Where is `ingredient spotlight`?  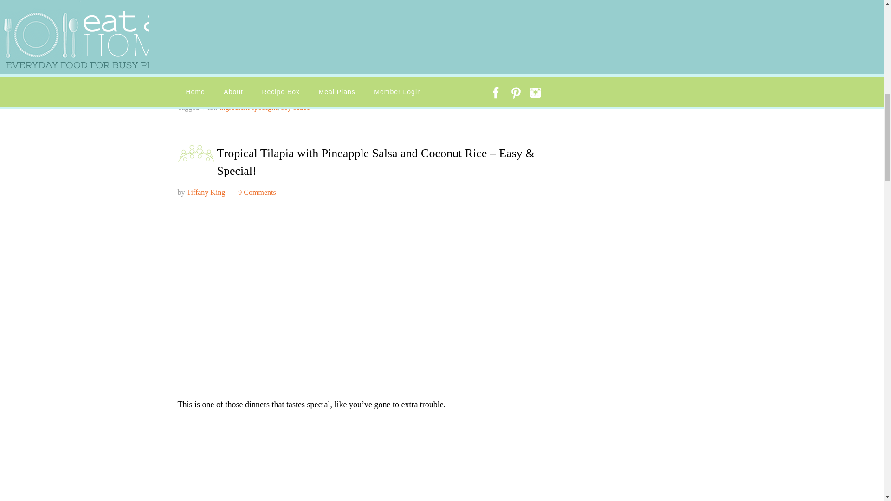 ingredient spotlight is located at coordinates (246, 95).